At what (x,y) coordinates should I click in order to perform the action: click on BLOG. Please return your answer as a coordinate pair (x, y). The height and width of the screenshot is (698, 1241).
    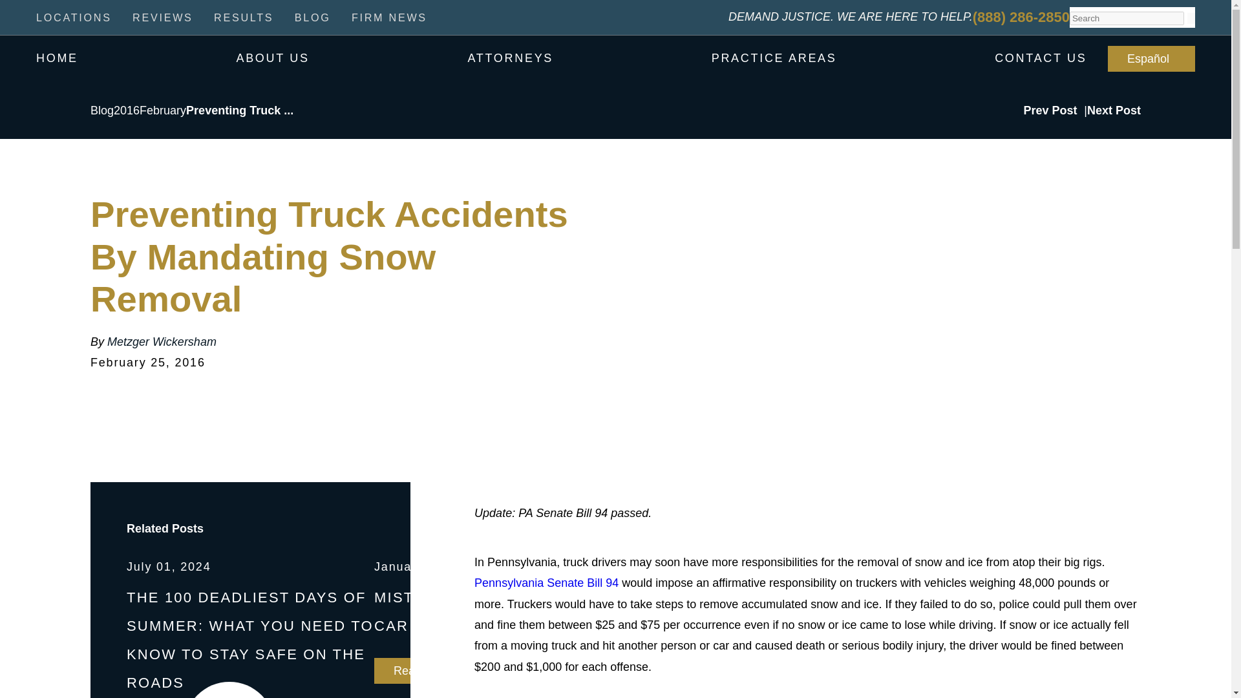
    Looking at the image, I should click on (313, 22).